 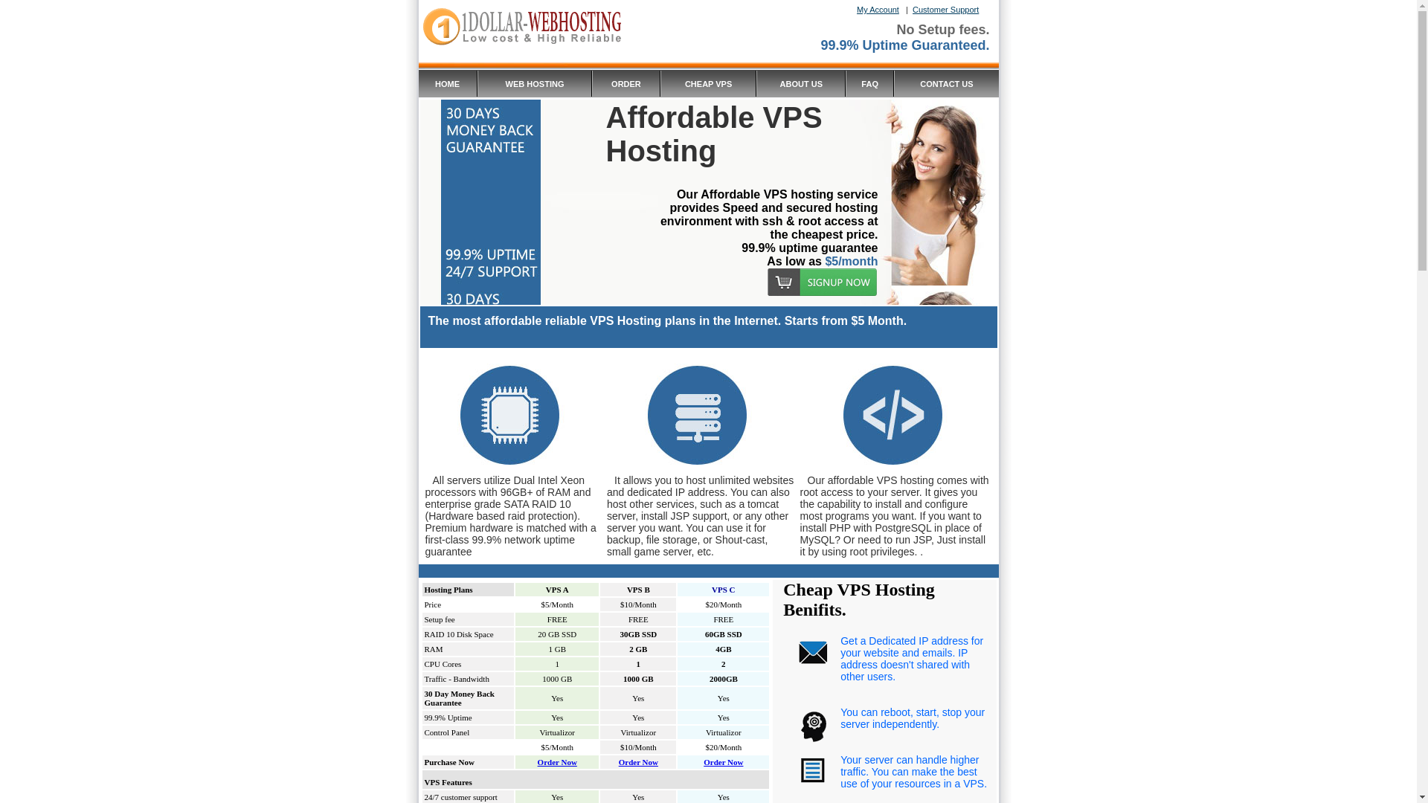 What do you see at coordinates (946, 83) in the screenshot?
I see `CONTACT US` at bounding box center [946, 83].